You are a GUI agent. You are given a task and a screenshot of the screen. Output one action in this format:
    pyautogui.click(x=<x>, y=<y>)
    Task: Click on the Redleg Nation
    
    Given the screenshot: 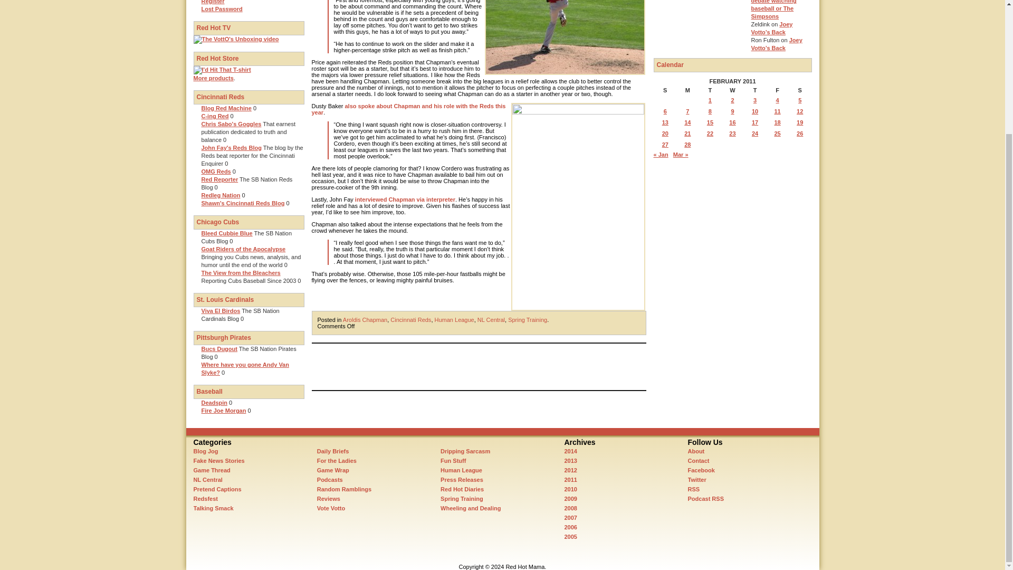 What is the action you would take?
    pyautogui.click(x=221, y=195)
    